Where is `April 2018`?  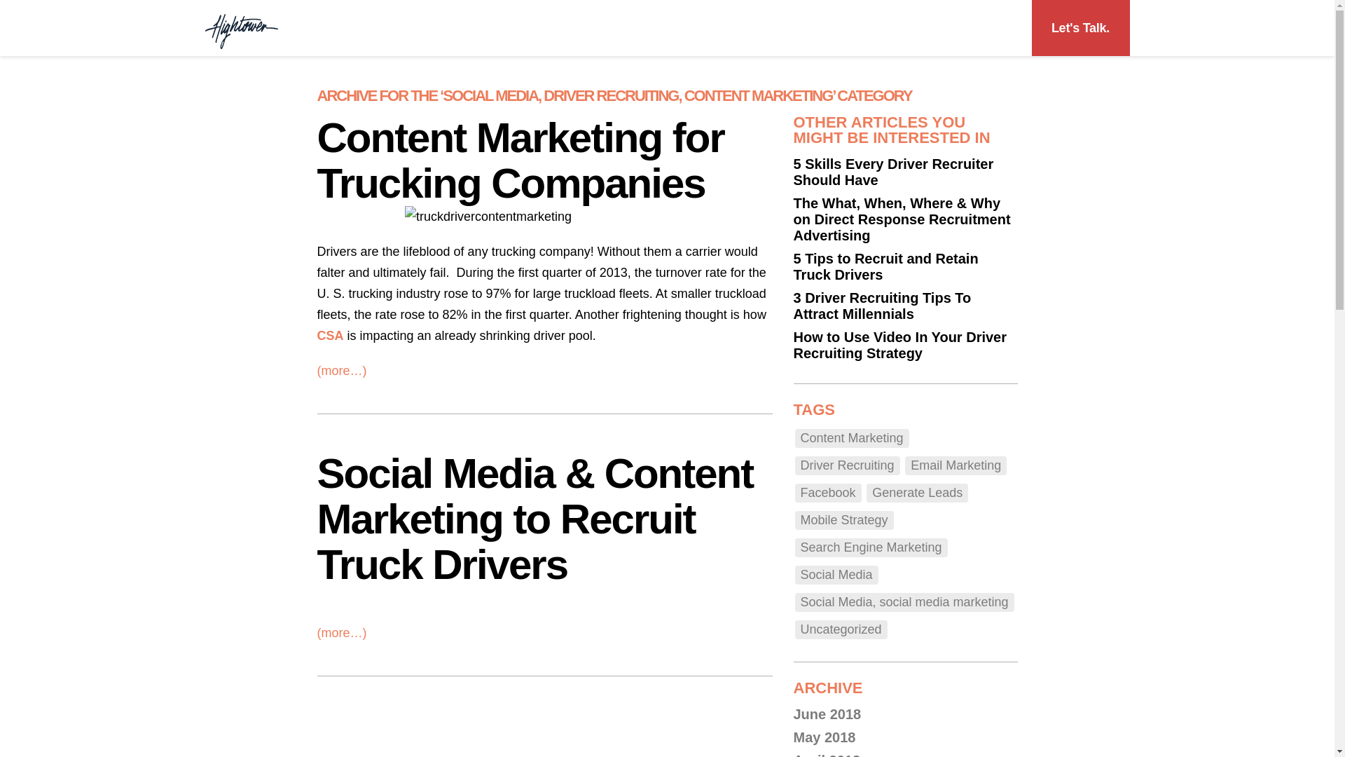
April 2018 is located at coordinates (827, 754).